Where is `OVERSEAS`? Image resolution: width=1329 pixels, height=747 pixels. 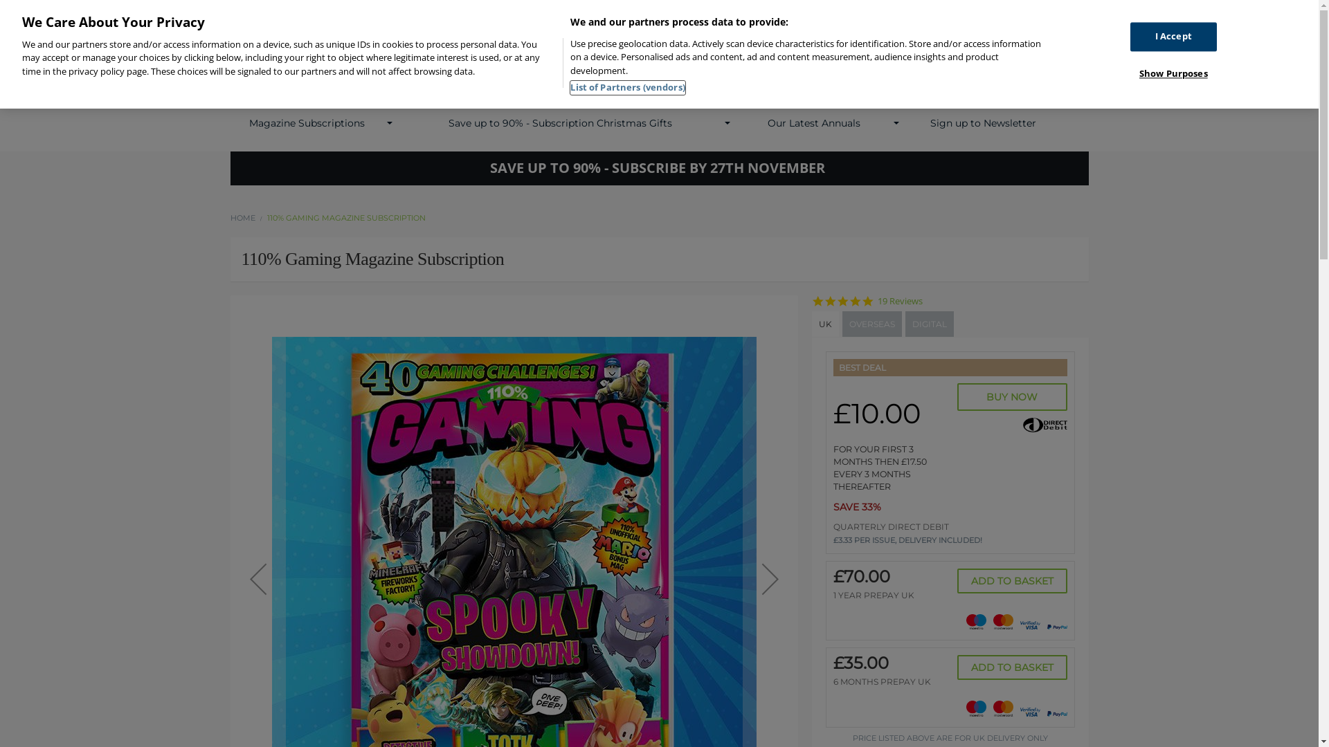 OVERSEAS is located at coordinates (871, 324).